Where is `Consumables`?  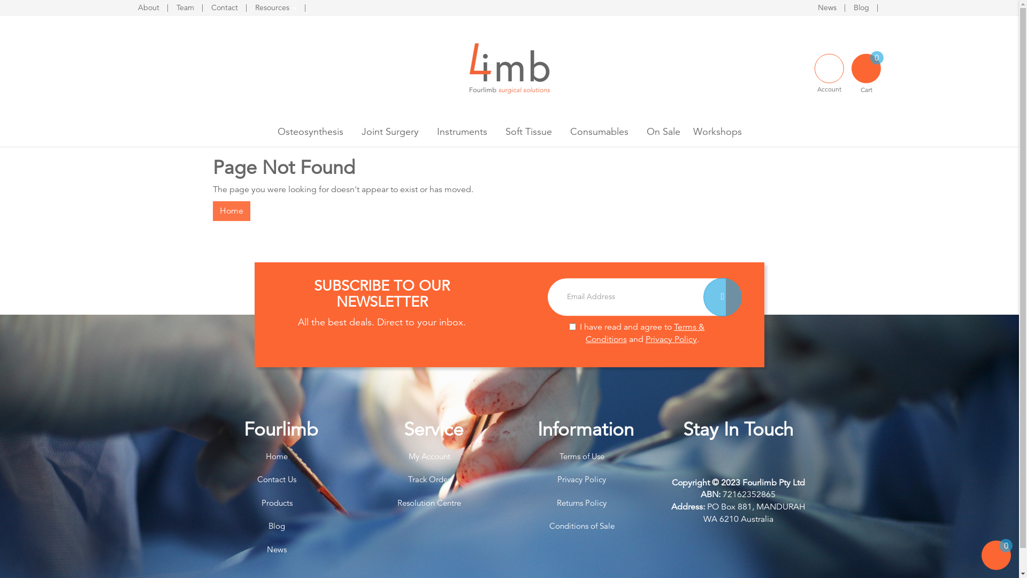
Consumables is located at coordinates (599, 132).